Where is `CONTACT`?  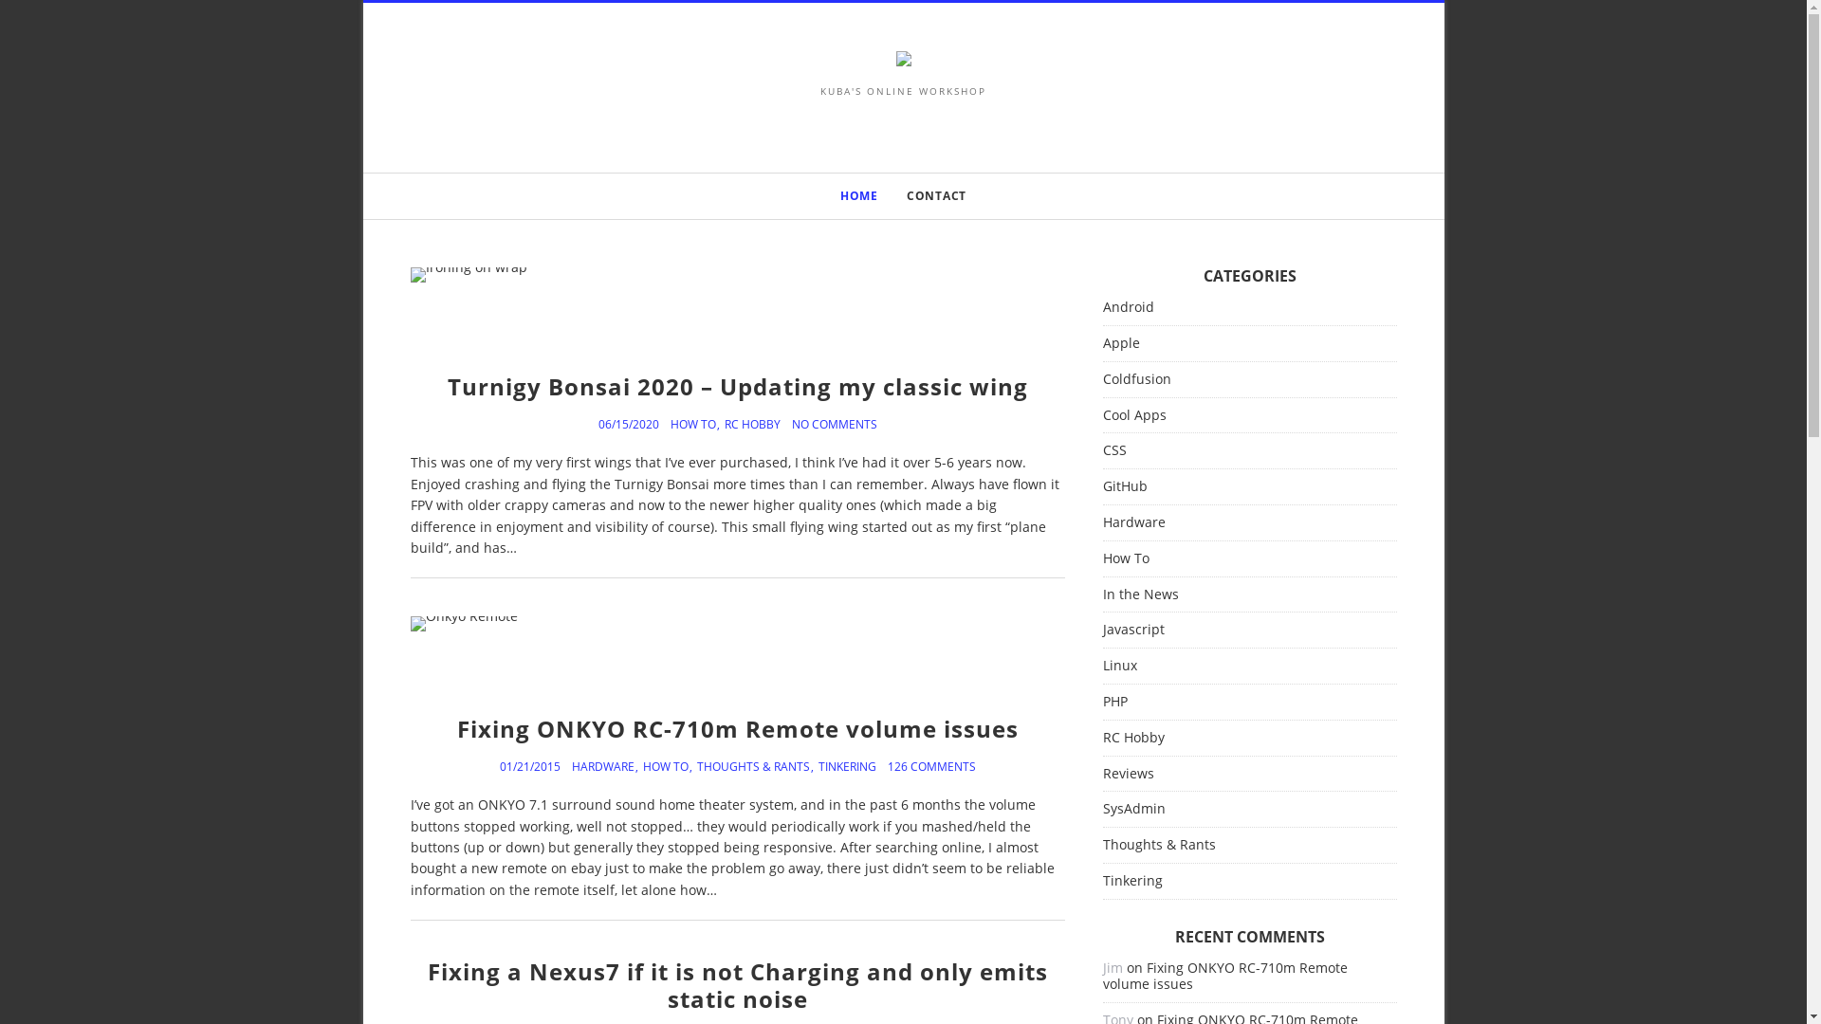 CONTACT is located at coordinates (937, 196).